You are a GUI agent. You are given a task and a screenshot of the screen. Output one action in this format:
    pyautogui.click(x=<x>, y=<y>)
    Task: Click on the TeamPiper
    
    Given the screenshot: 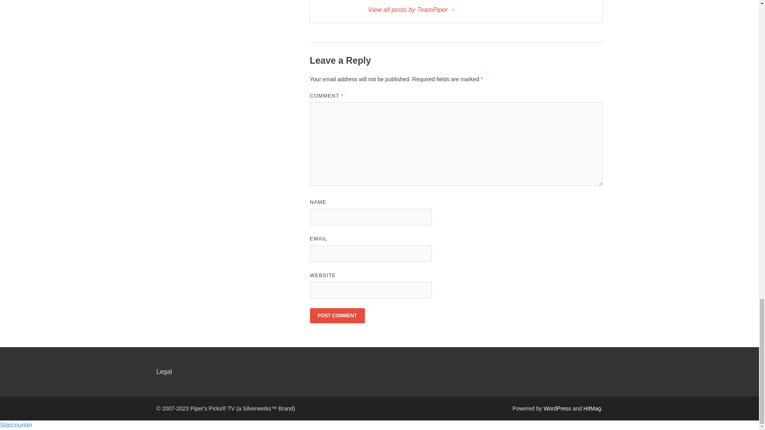 What is the action you would take?
    pyautogui.click(x=481, y=10)
    